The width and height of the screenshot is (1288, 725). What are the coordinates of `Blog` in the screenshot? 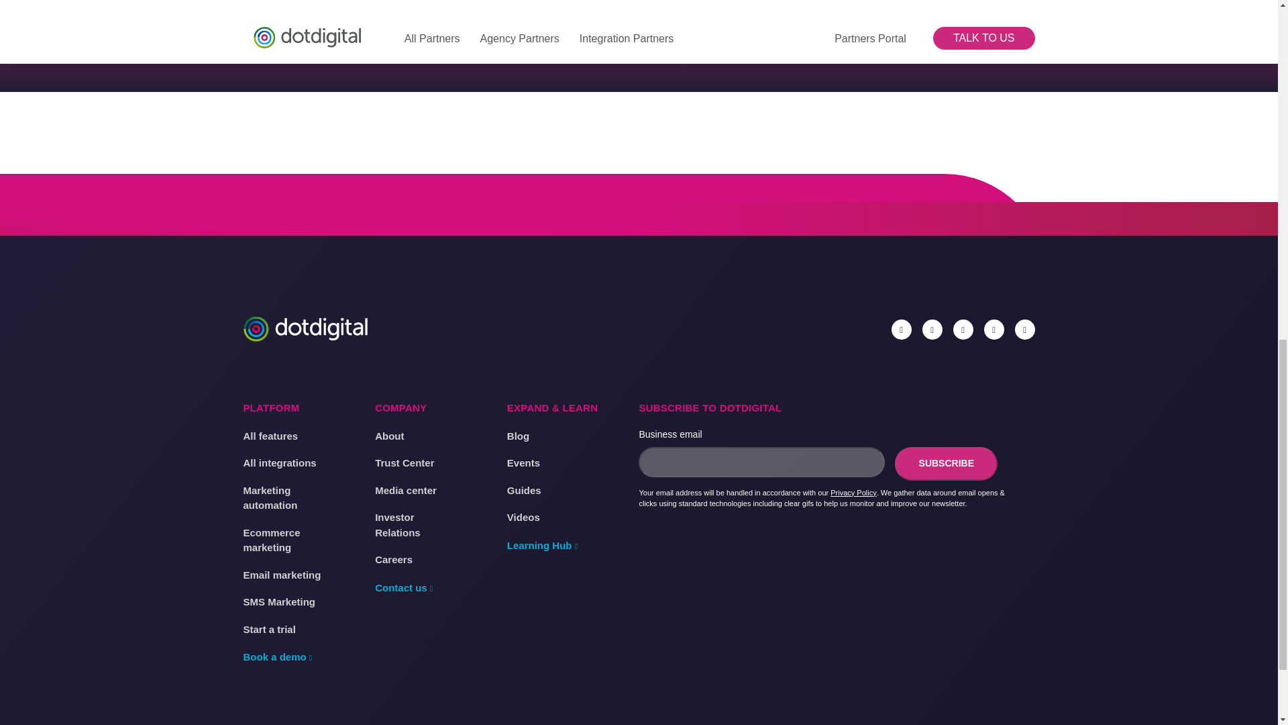 It's located at (518, 436).